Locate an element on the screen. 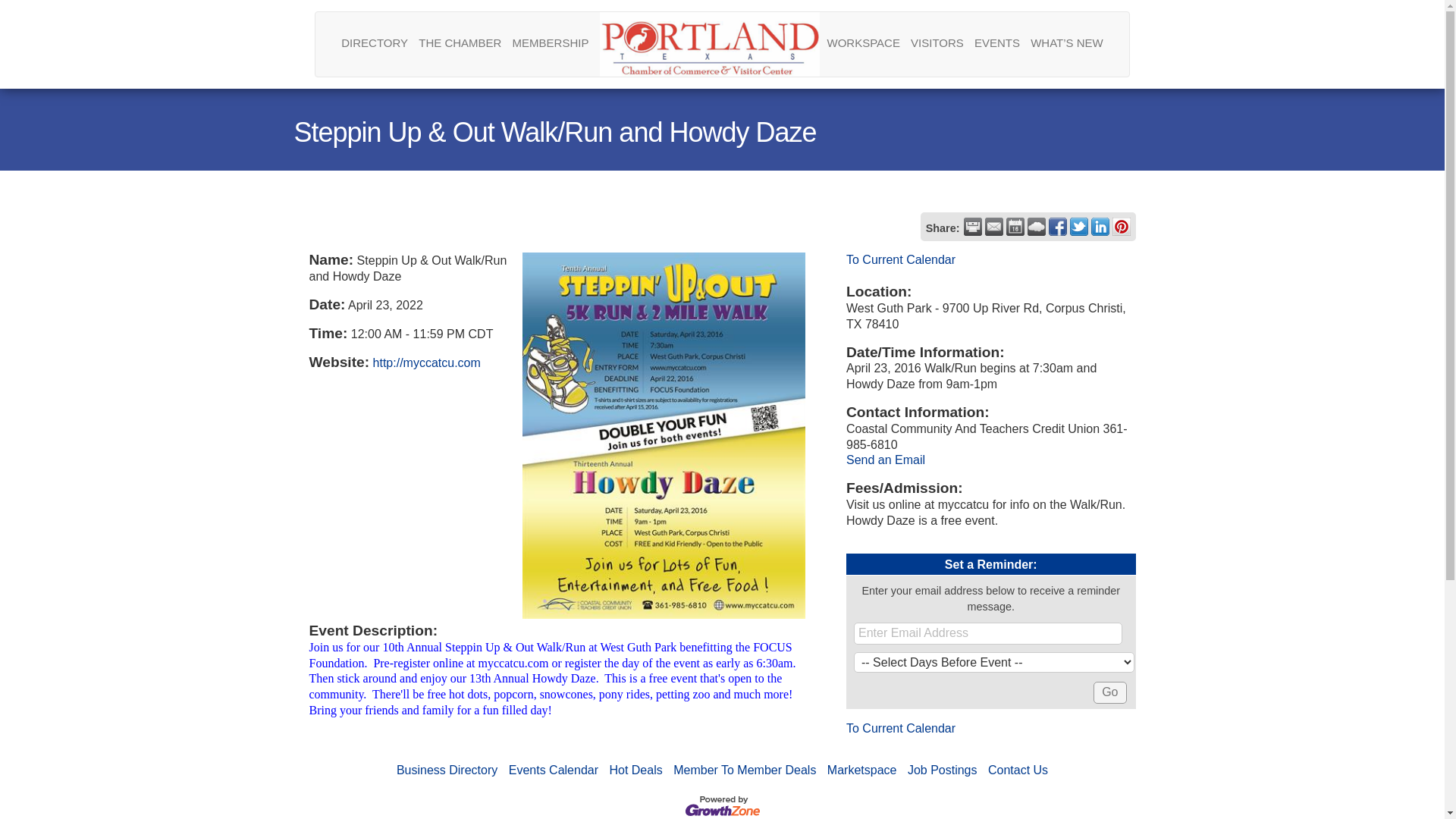 This screenshot has height=819, width=1456. View Current Weather is located at coordinates (1036, 227).